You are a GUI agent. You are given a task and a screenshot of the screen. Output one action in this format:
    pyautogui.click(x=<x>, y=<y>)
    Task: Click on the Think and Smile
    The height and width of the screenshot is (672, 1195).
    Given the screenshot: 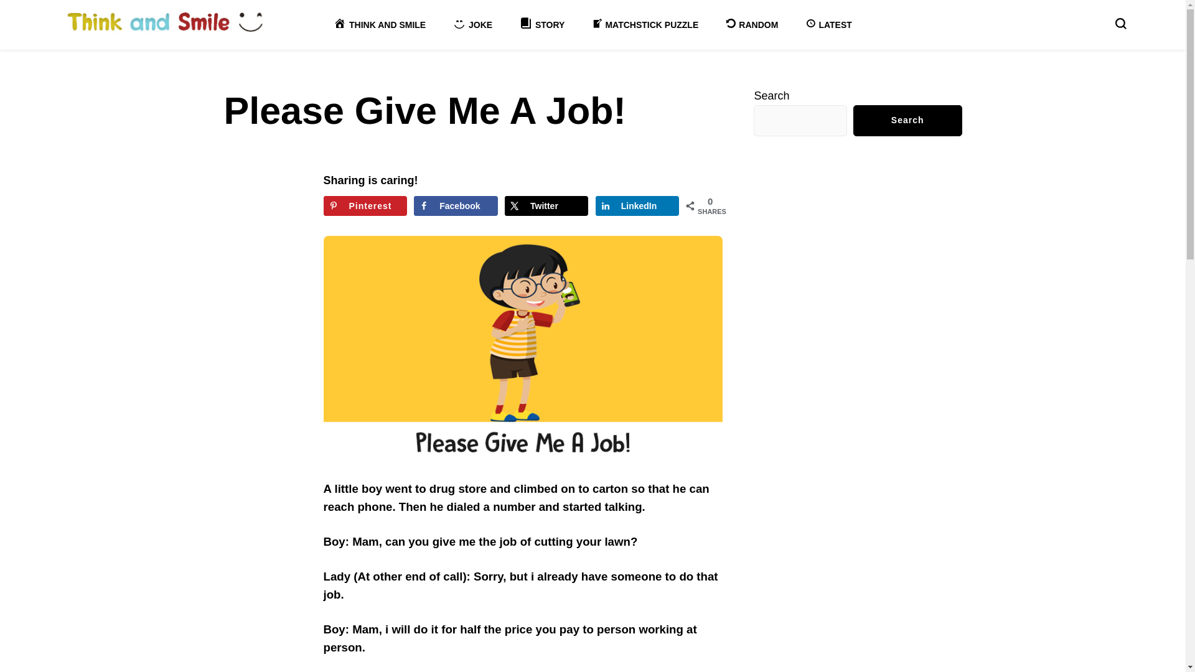 What is the action you would take?
    pyautogui.click(x=138, y=52)
    